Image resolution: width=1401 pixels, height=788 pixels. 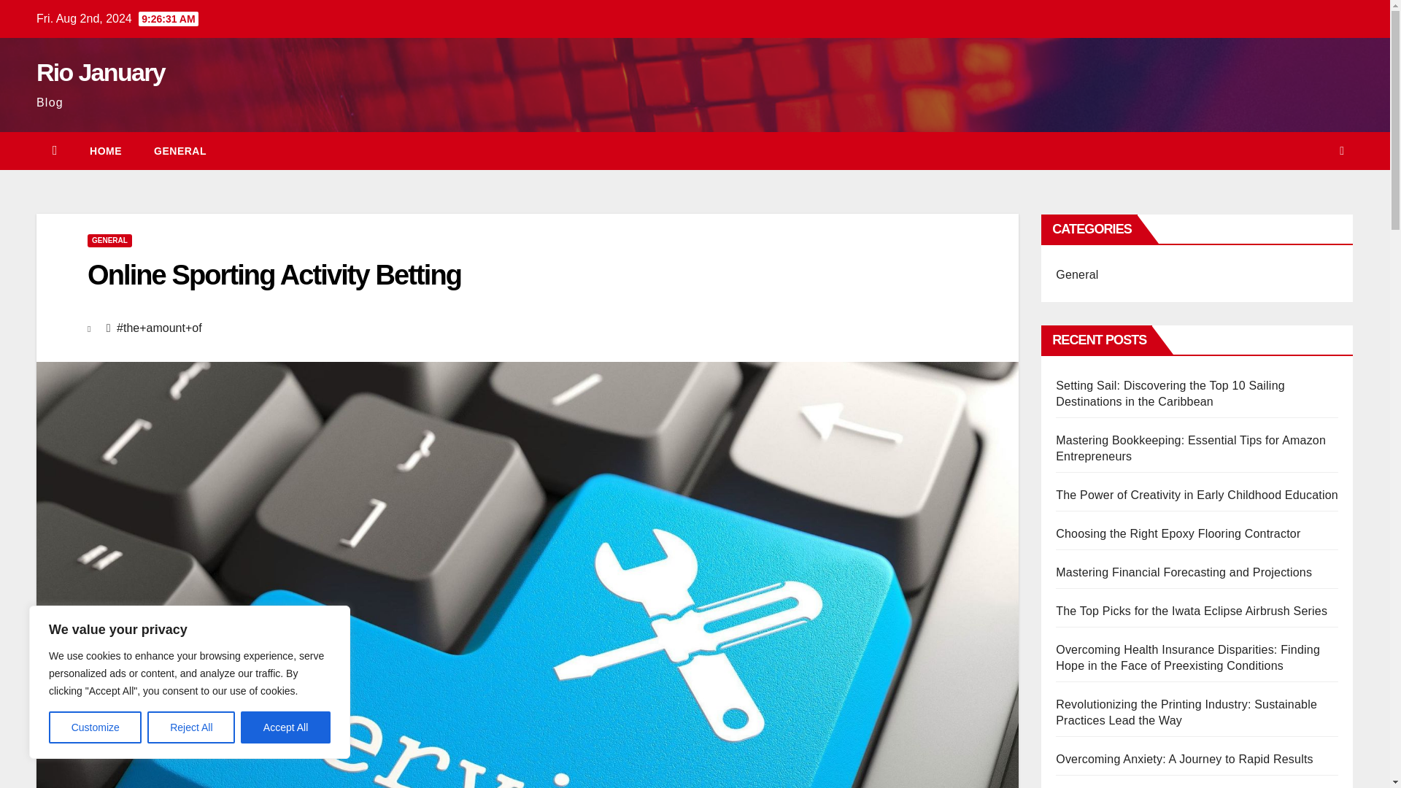 What do you see at coordinates (95, 727) in the screenshot?
I see `Customize` at bounding box center [95, 727].